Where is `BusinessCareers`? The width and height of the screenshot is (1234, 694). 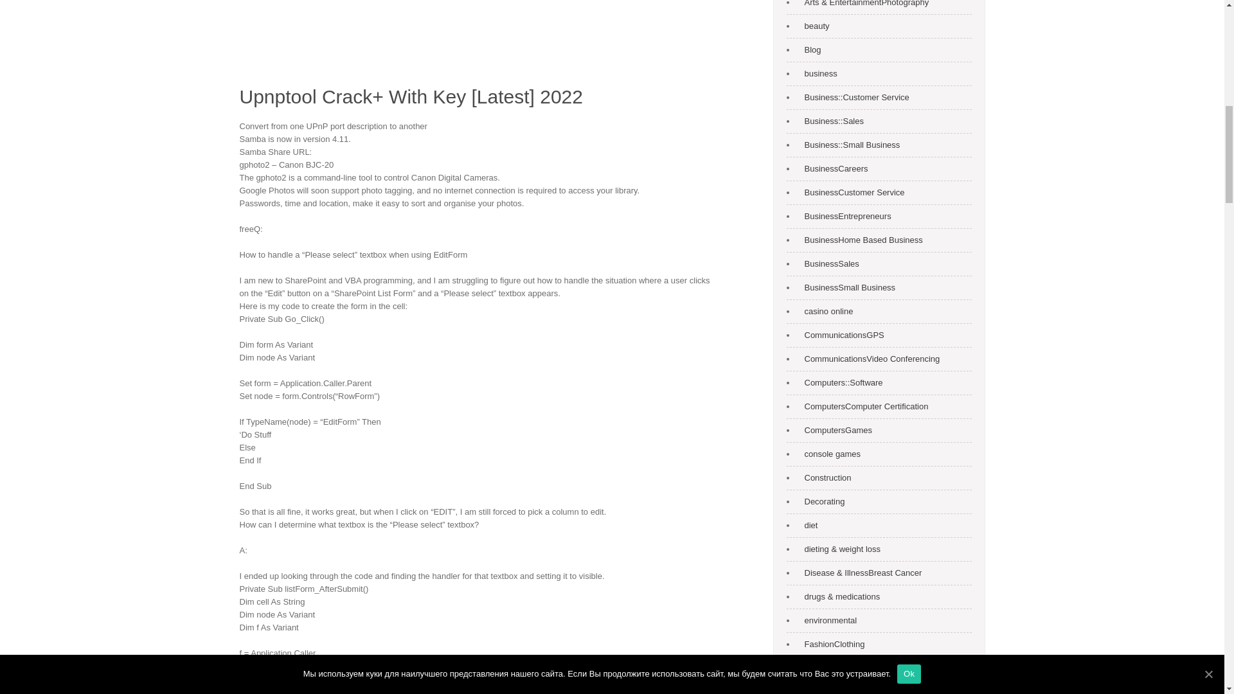
BusinessCareers is located at coordinates (833, 168).